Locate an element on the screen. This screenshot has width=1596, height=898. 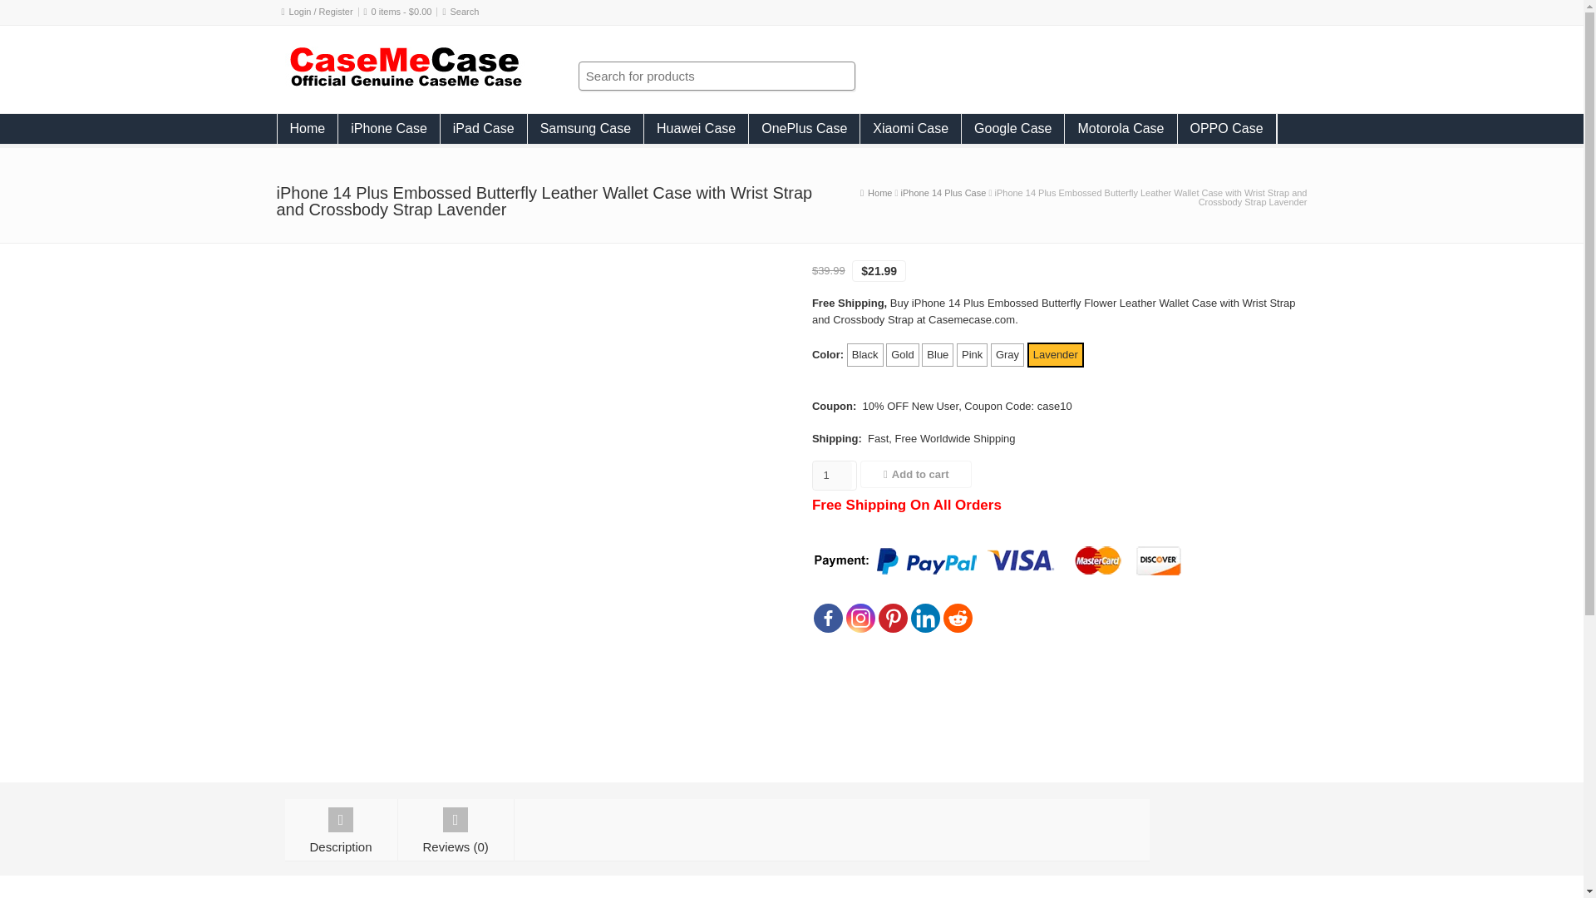
Home is located at coordinates (308, 128).